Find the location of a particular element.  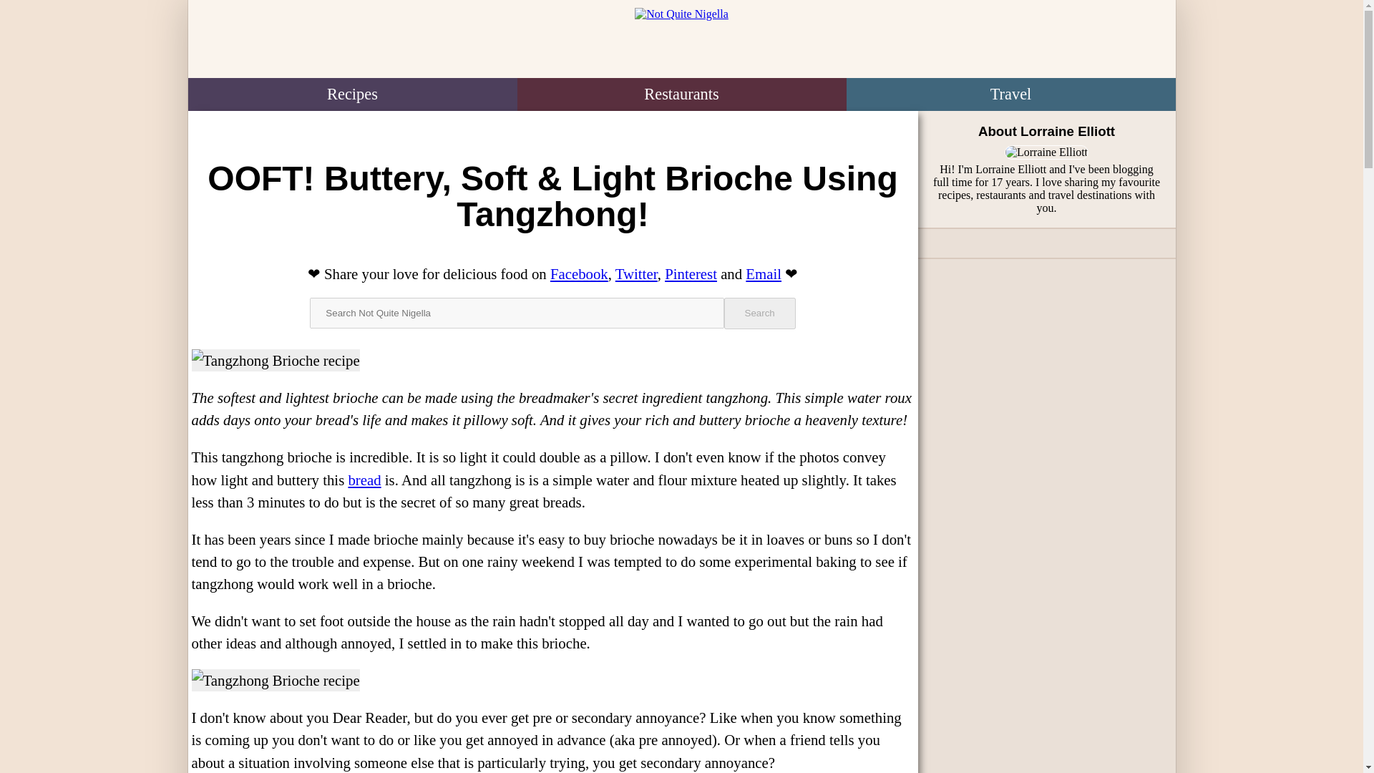

Tweet is located at coordinates (637, 273).